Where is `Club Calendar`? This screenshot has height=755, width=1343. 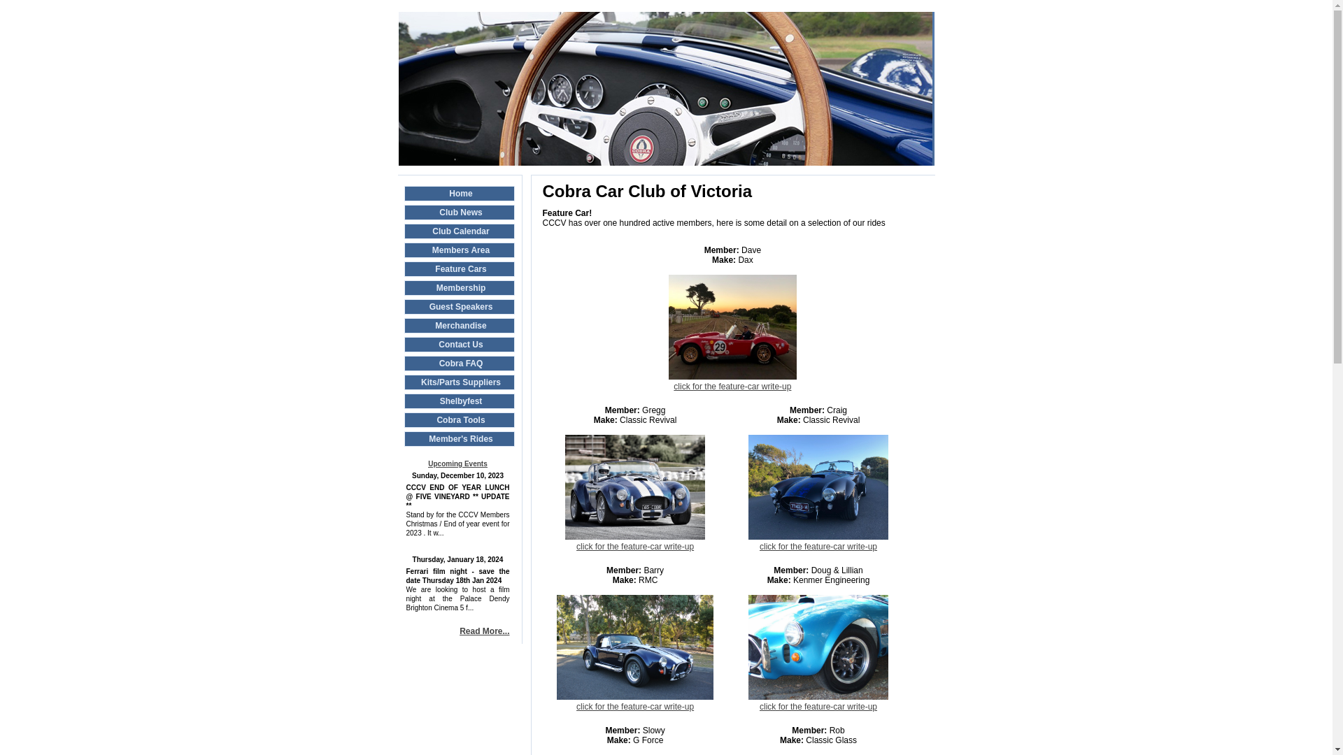 Club Calendar is located at coordinates (459, 231).